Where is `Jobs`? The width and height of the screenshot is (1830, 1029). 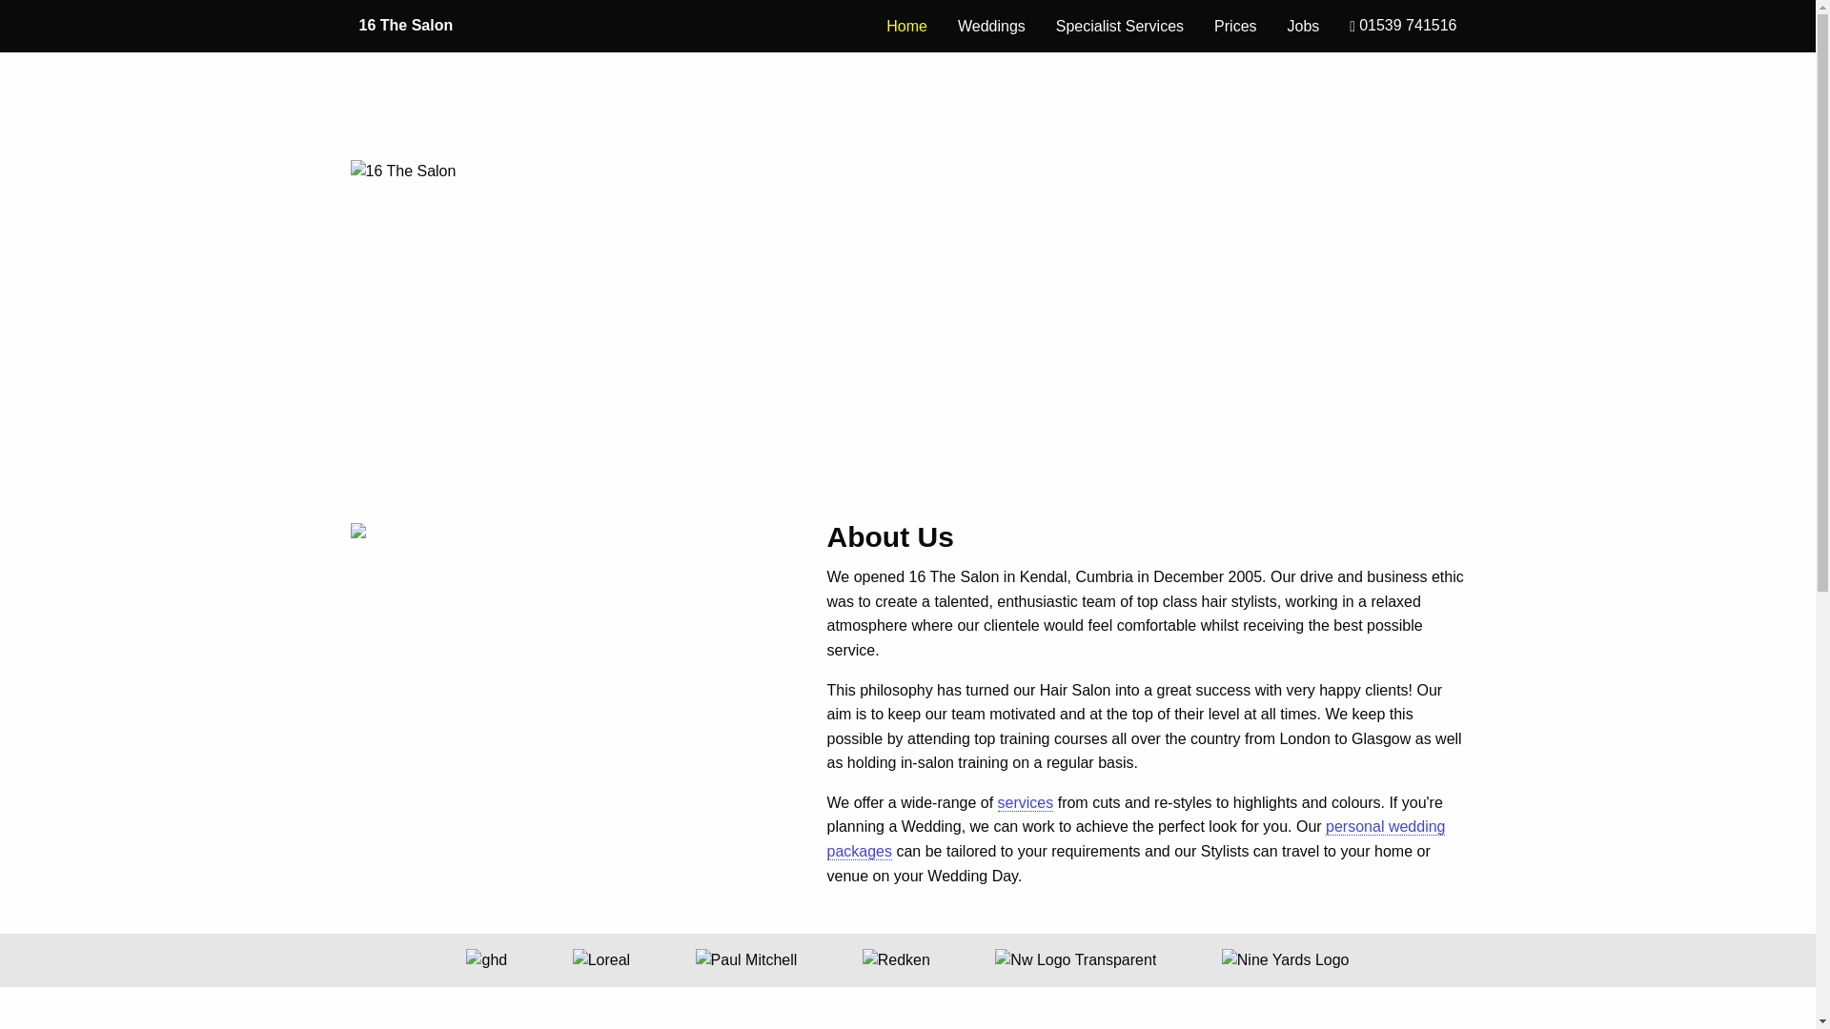
Jobs is located at coordinates (1304, 26).